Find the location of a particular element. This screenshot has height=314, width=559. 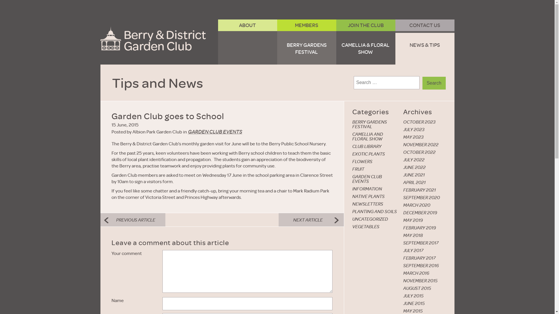

Search is located at coordinates (434, 83).